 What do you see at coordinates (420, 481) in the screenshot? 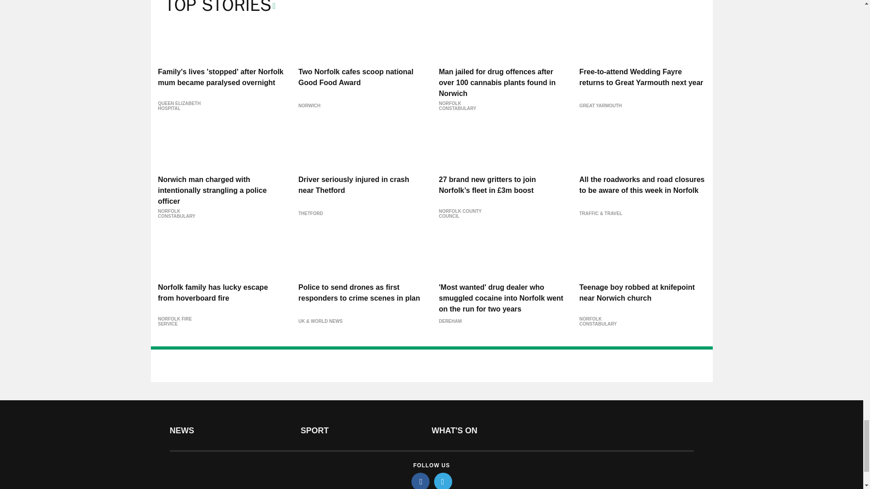
I see `facebook` at bounding box center [420, 481].